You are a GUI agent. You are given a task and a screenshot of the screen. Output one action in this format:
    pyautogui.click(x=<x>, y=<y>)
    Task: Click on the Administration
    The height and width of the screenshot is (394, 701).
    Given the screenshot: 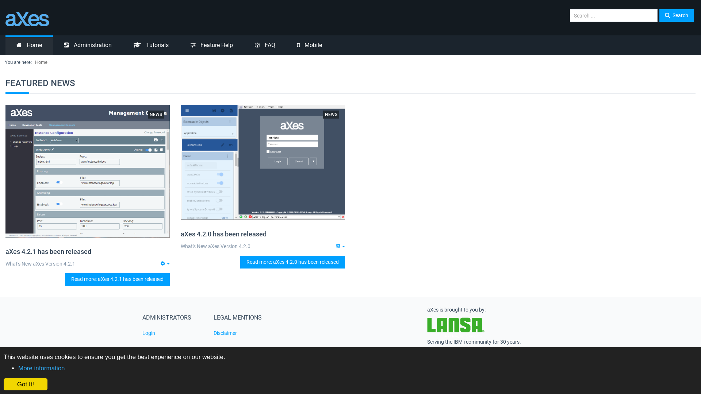 What is the action you would take?
    pyautogui.click(x=88, y=45)
    